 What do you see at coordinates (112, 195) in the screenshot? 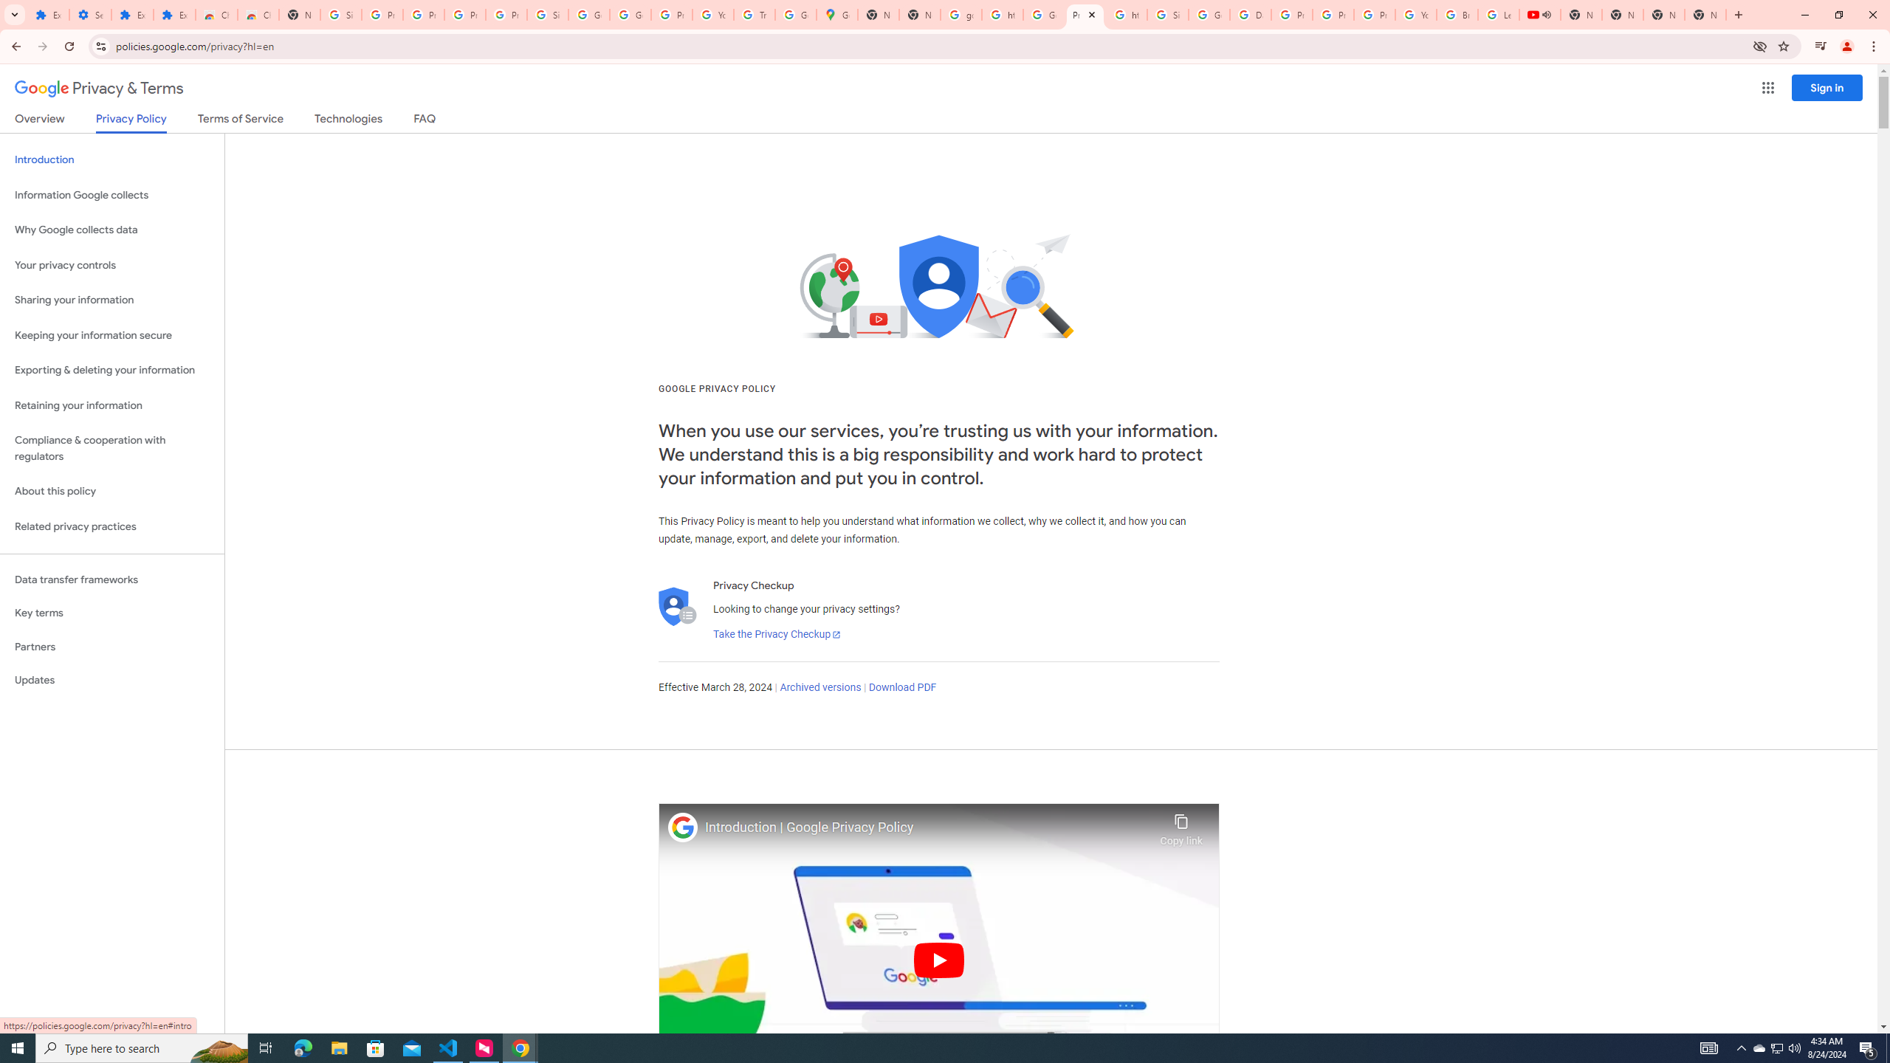
I see `Information Google collects` at bounding box center [112, 195].